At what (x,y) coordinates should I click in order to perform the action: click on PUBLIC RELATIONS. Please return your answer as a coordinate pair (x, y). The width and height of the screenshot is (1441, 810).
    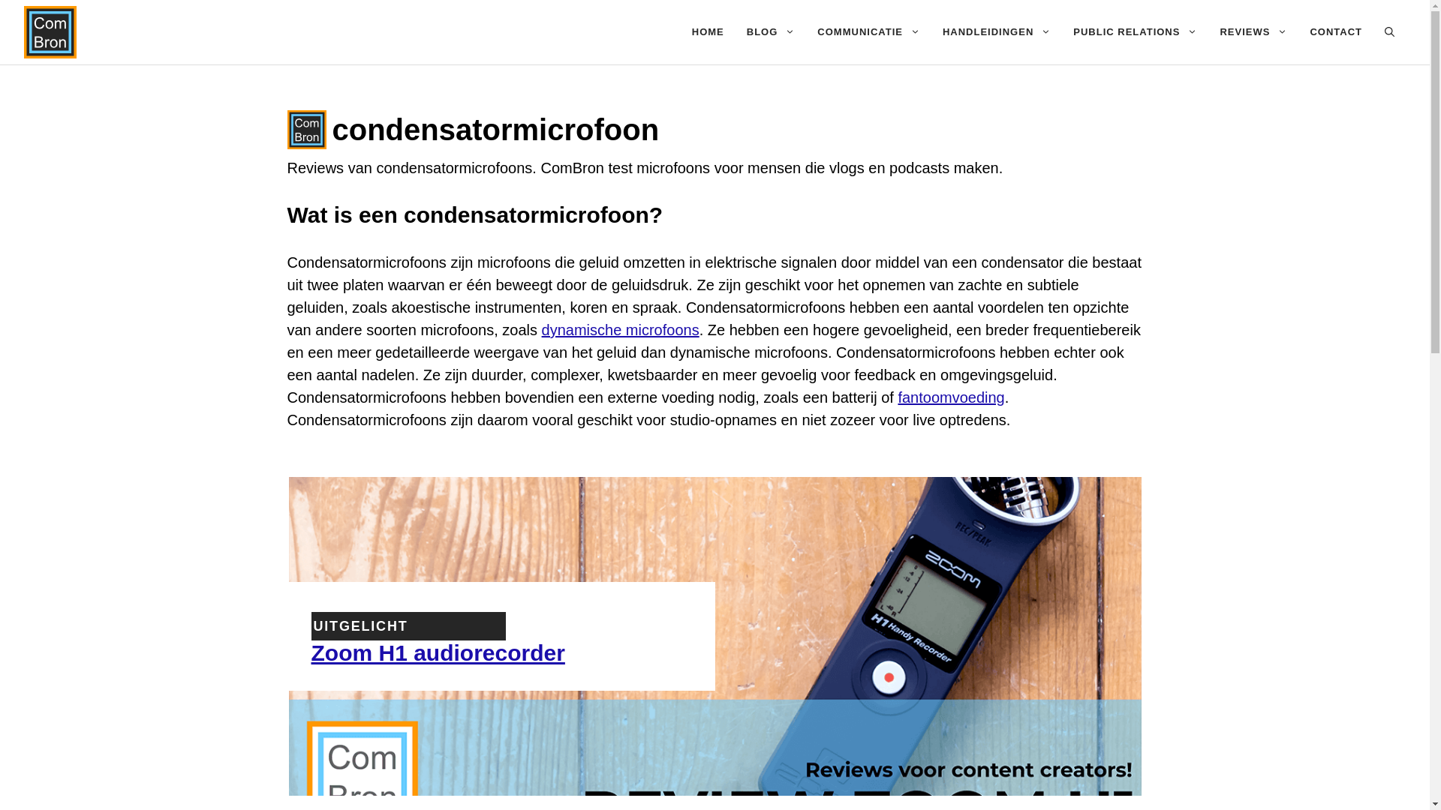
    Looking at the image, I should click on (1135, 32).